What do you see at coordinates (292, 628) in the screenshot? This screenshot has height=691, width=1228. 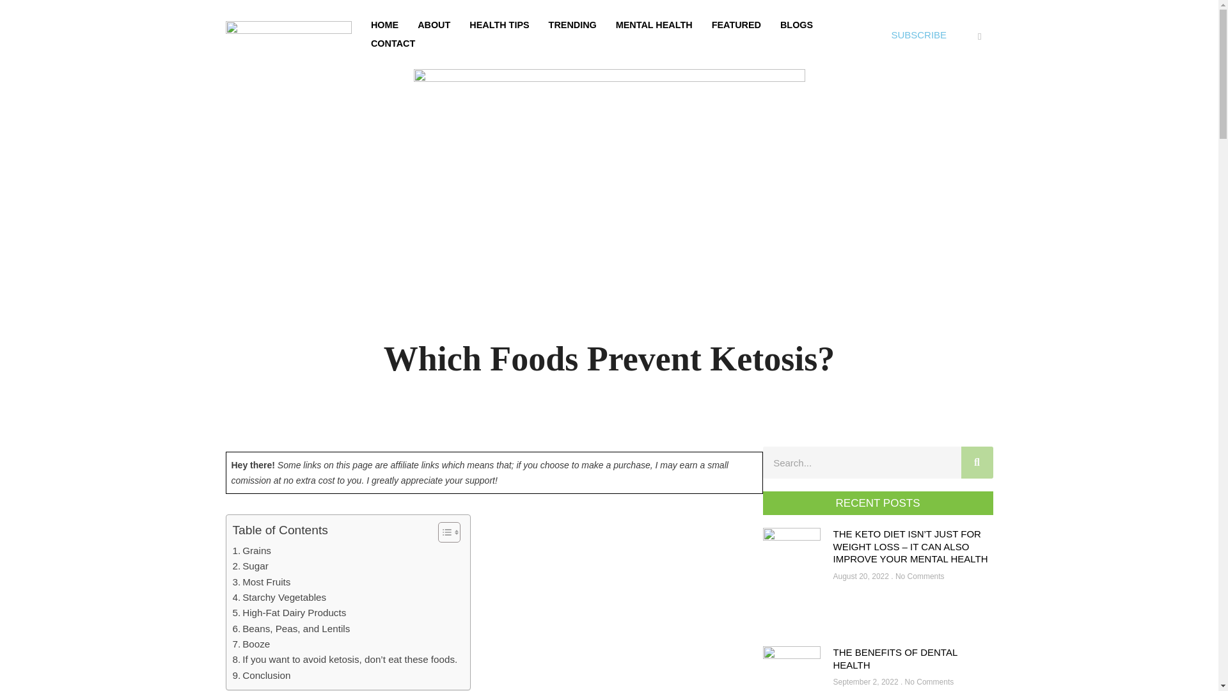 I see `Beans, Peas, and Lentils` at bounding box center [292, 628].